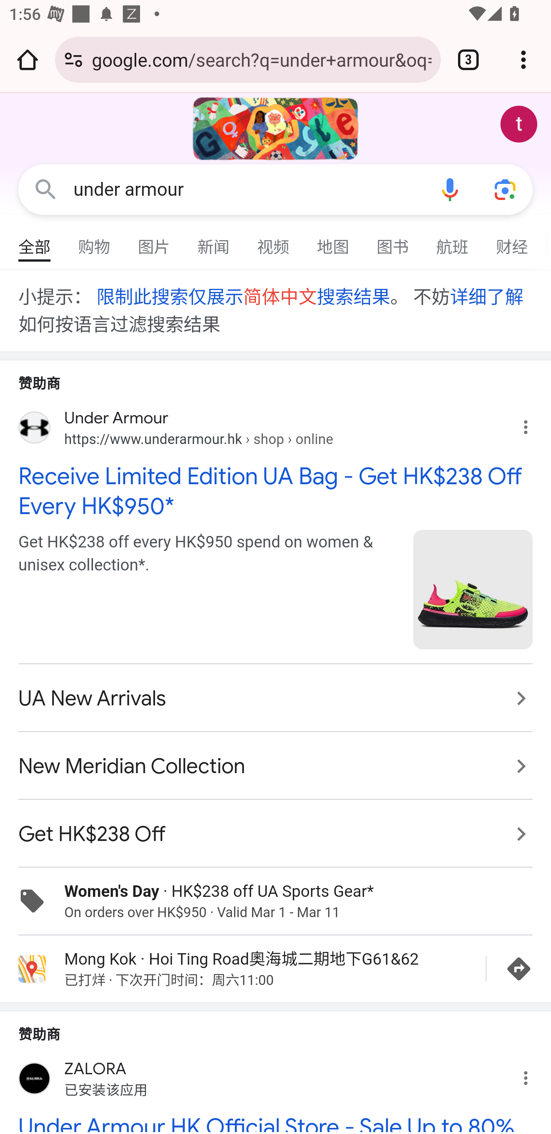 This screenshot has width=551, height=1134. I want to click on Switch or close tabs, so click(468, 59).